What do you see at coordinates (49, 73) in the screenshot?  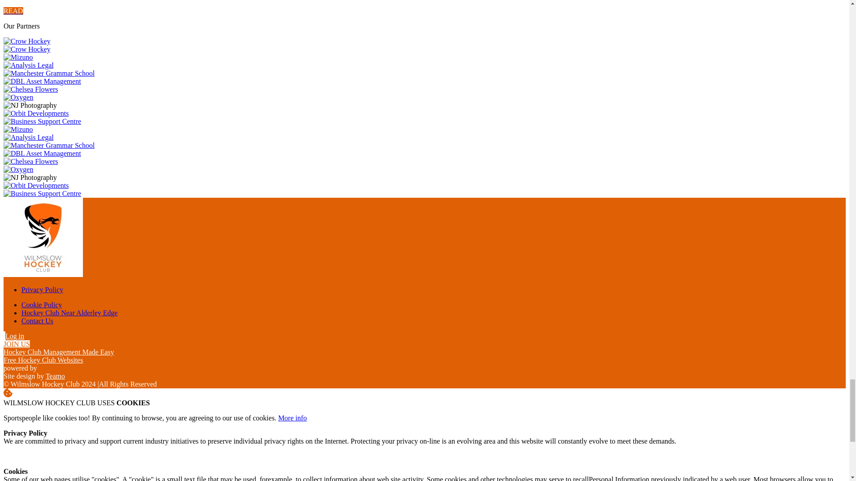 I see `Manchester Grammar School` at bounding box center [49, 73].